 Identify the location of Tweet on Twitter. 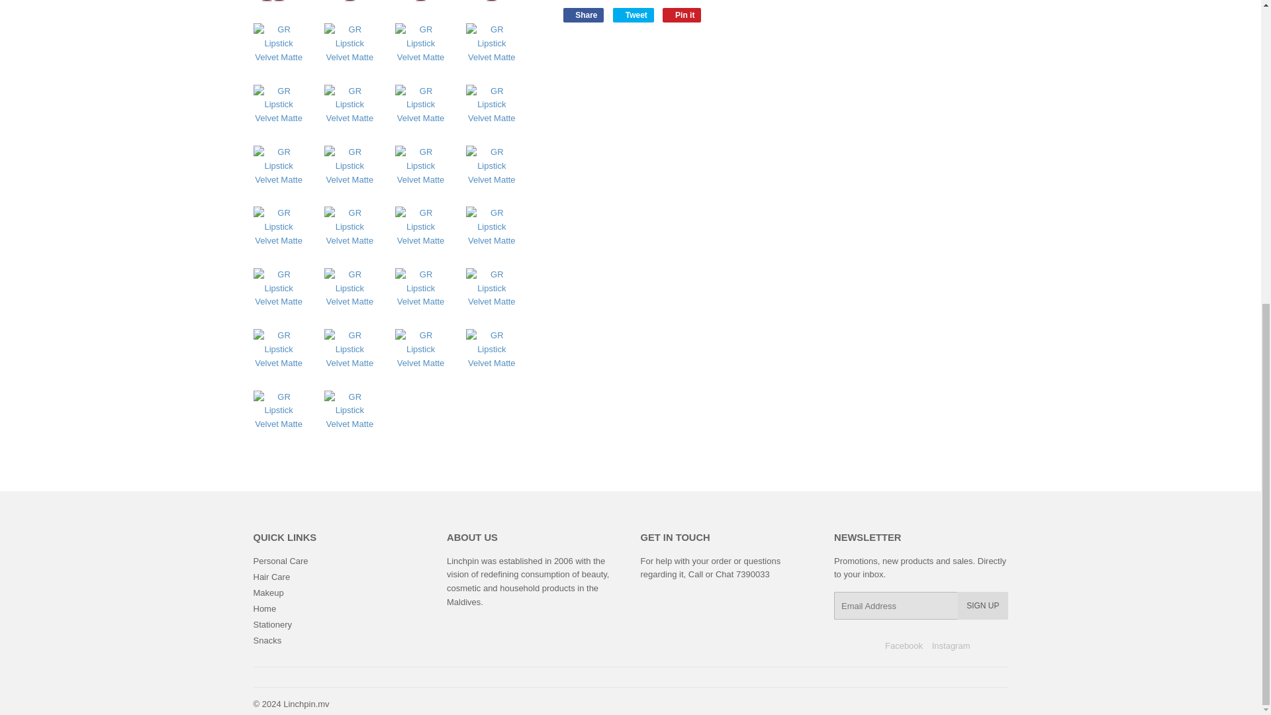
(633, 15).